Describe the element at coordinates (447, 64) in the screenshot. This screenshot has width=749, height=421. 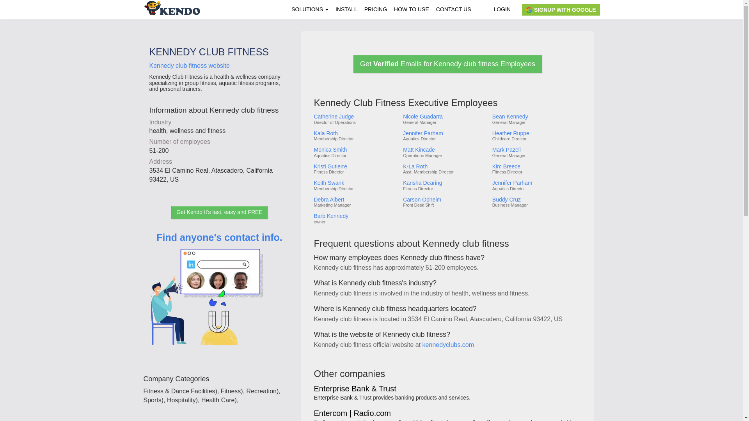
I see `Get Verified Emails for Kennedy club fitness Employees` at that location.